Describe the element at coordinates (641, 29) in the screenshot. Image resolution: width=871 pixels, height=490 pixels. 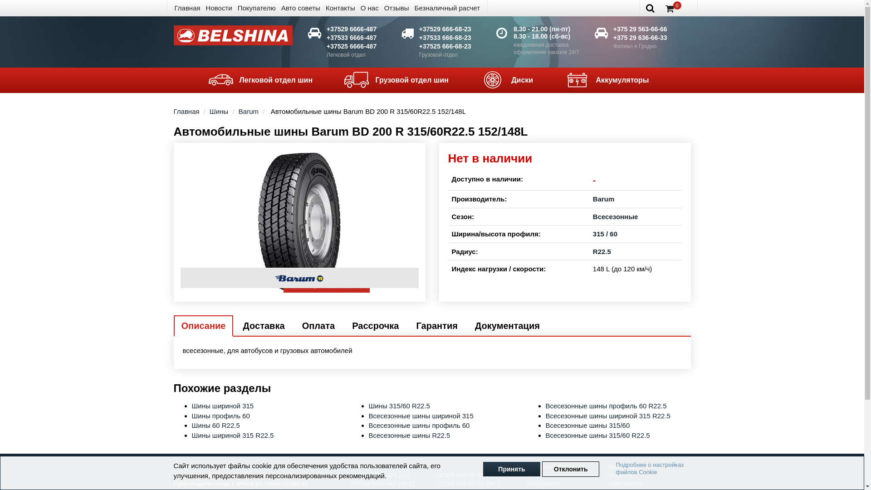
I see `+375 29 563-66-66` at that location.